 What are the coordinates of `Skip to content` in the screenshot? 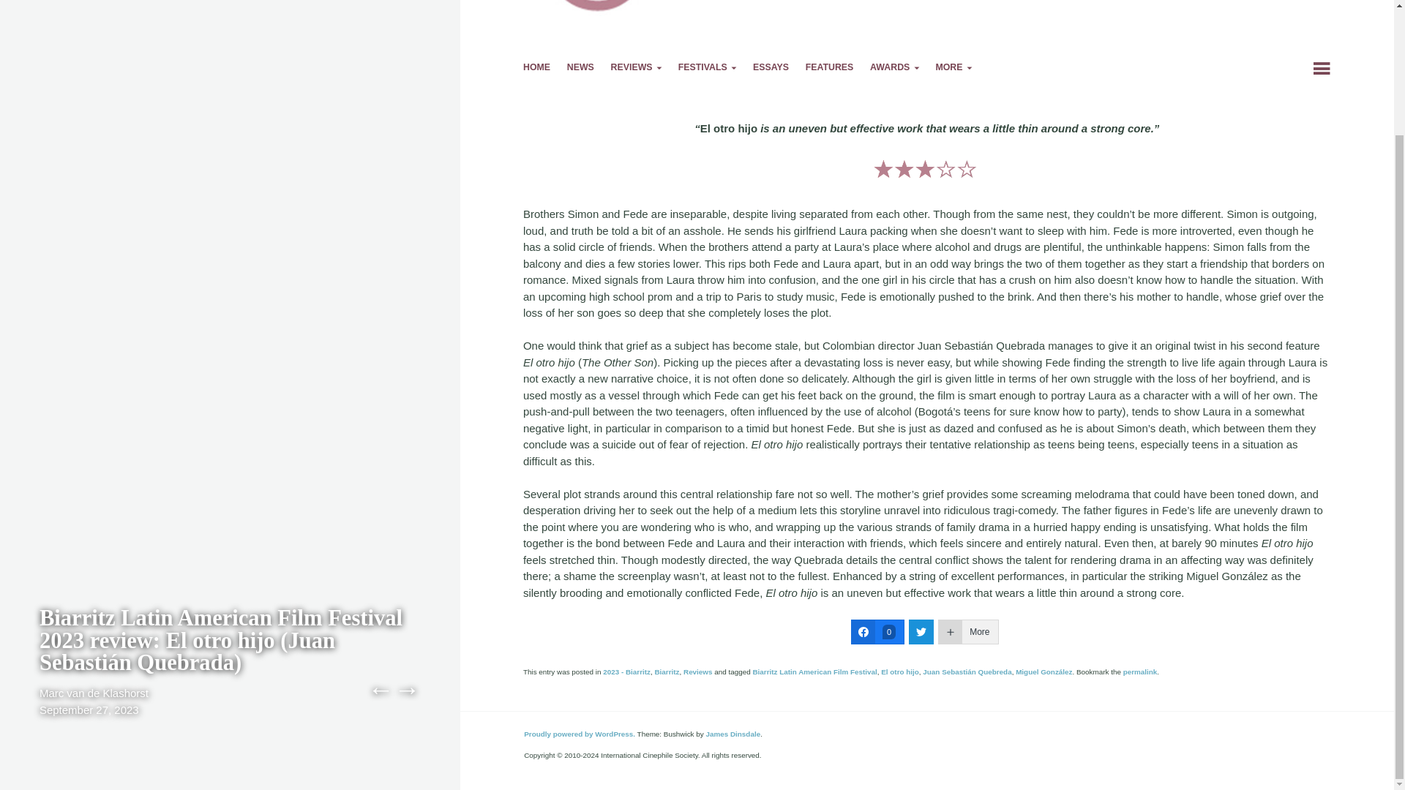 It's located at (562, 69).